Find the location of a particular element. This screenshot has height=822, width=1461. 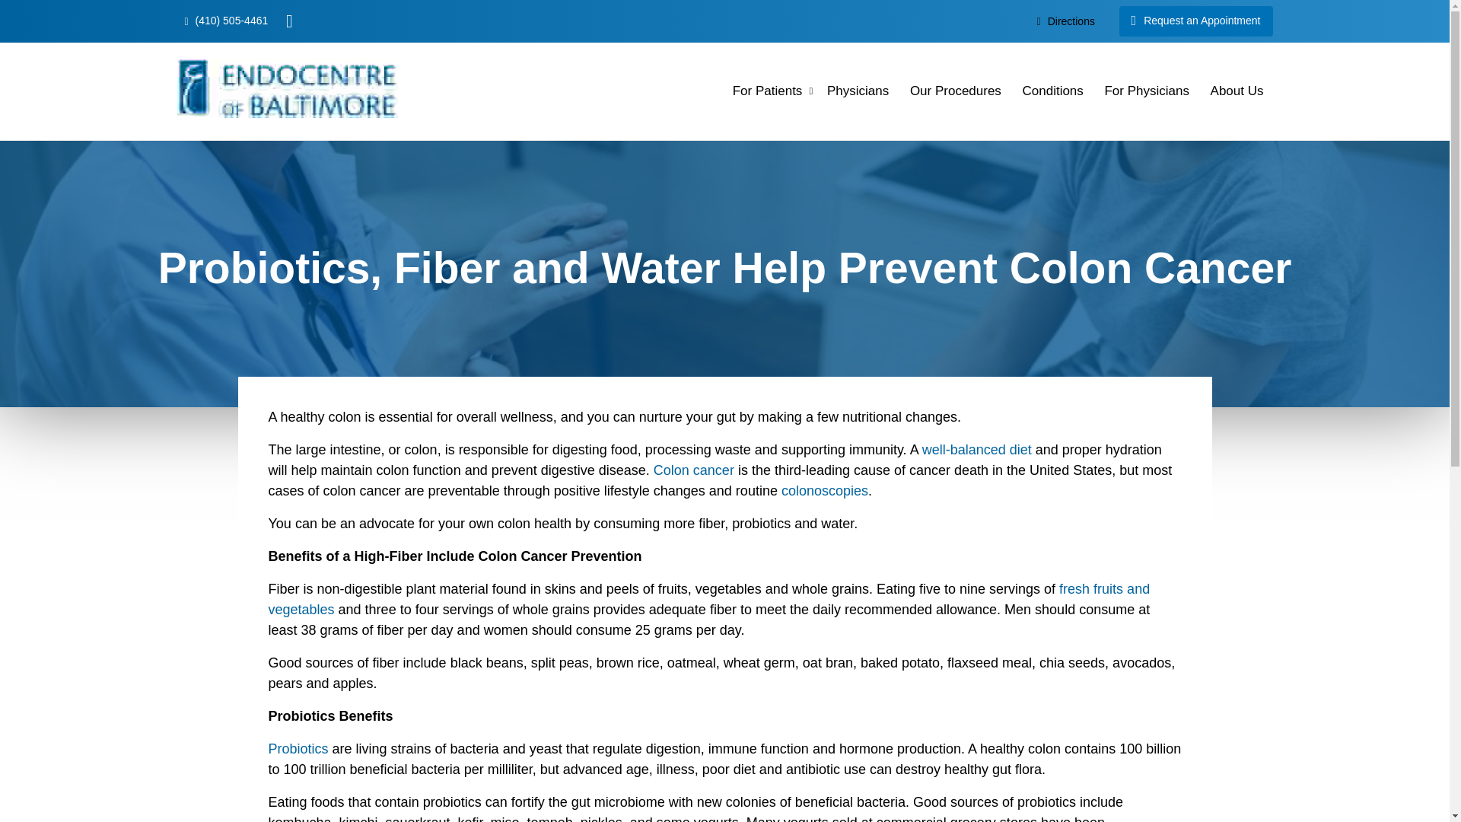

Our Procedures is located at coordinates (956, 91).